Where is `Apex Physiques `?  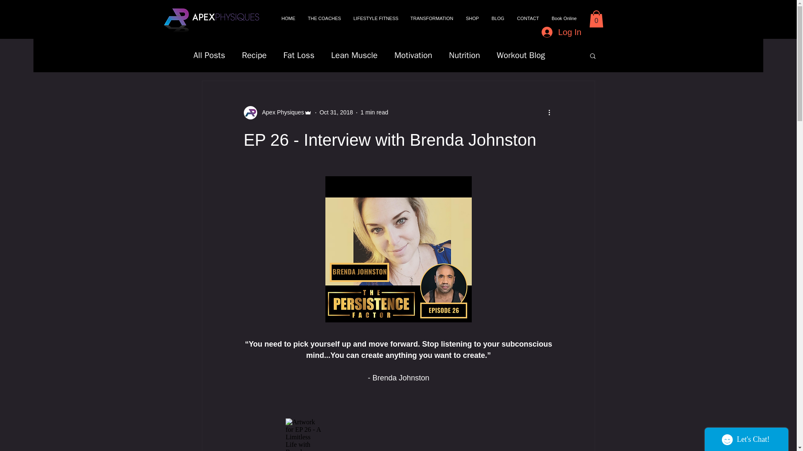
Apex Physiques  is located at coordinates (280, 112).